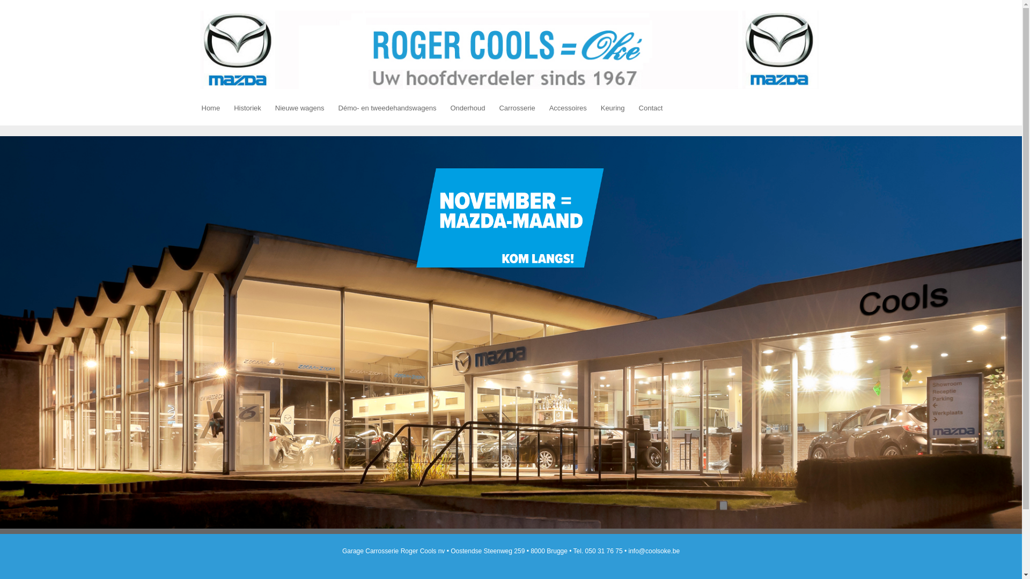  I want to click on Home, so click(210, 108).